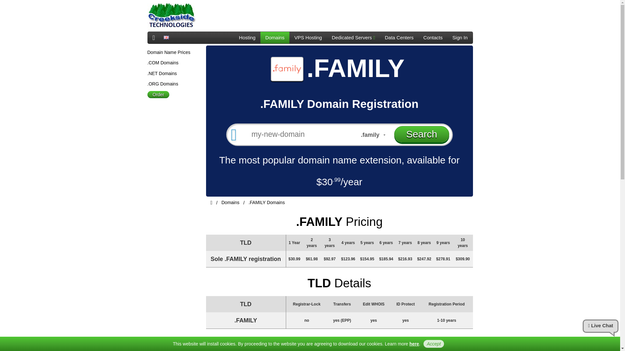 The width and height of the screenshot is (625, 351). What do you see at coordinates (433, 38) in the screenshot?
I see `Contacts` at bounding box center [433, 38].